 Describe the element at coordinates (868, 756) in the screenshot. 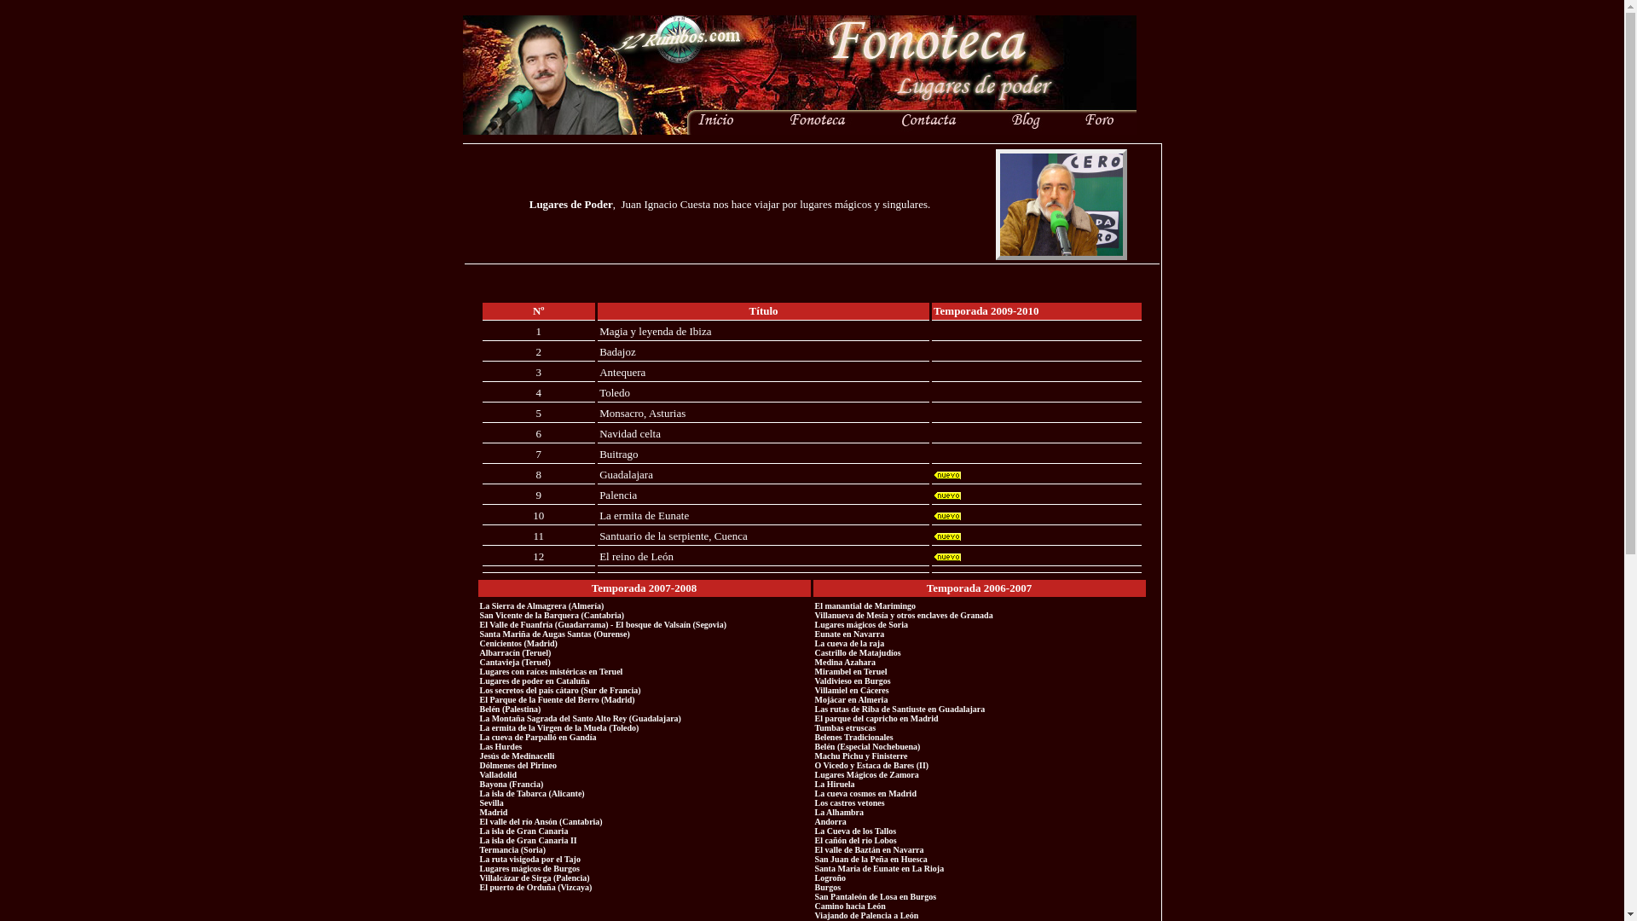

I see `Machu Pichu y Finisterre      ` at that location.